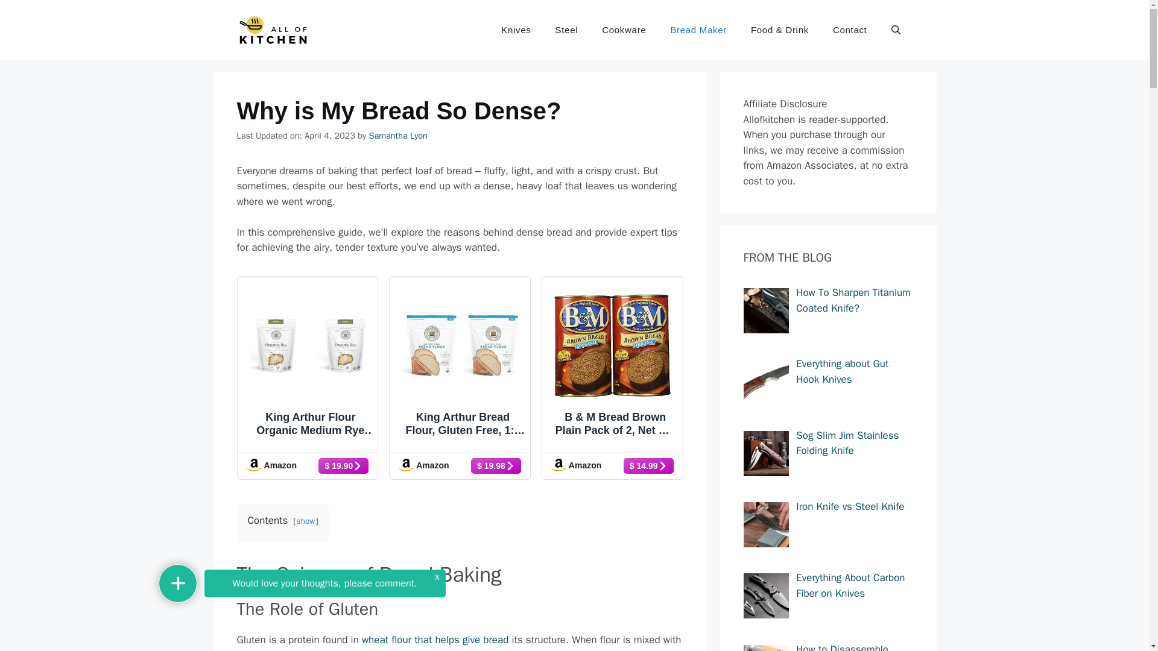 This screenshot has width=1158, height=651. What do you see at coordinates (516, 30) in the screenshot?
I see `Knives` at bounding box center [516, 30].